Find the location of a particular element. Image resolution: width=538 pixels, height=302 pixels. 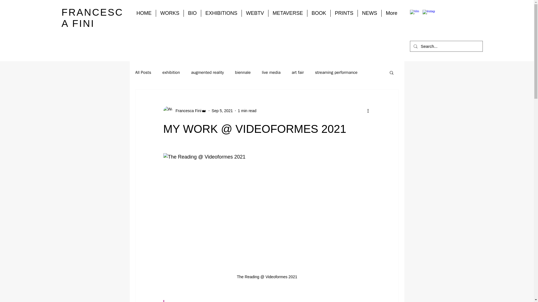

BOOK is located at coordinates (319, 13).